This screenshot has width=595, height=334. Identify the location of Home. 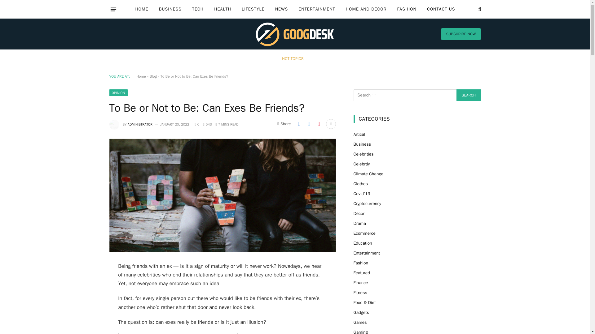
(141, 76).